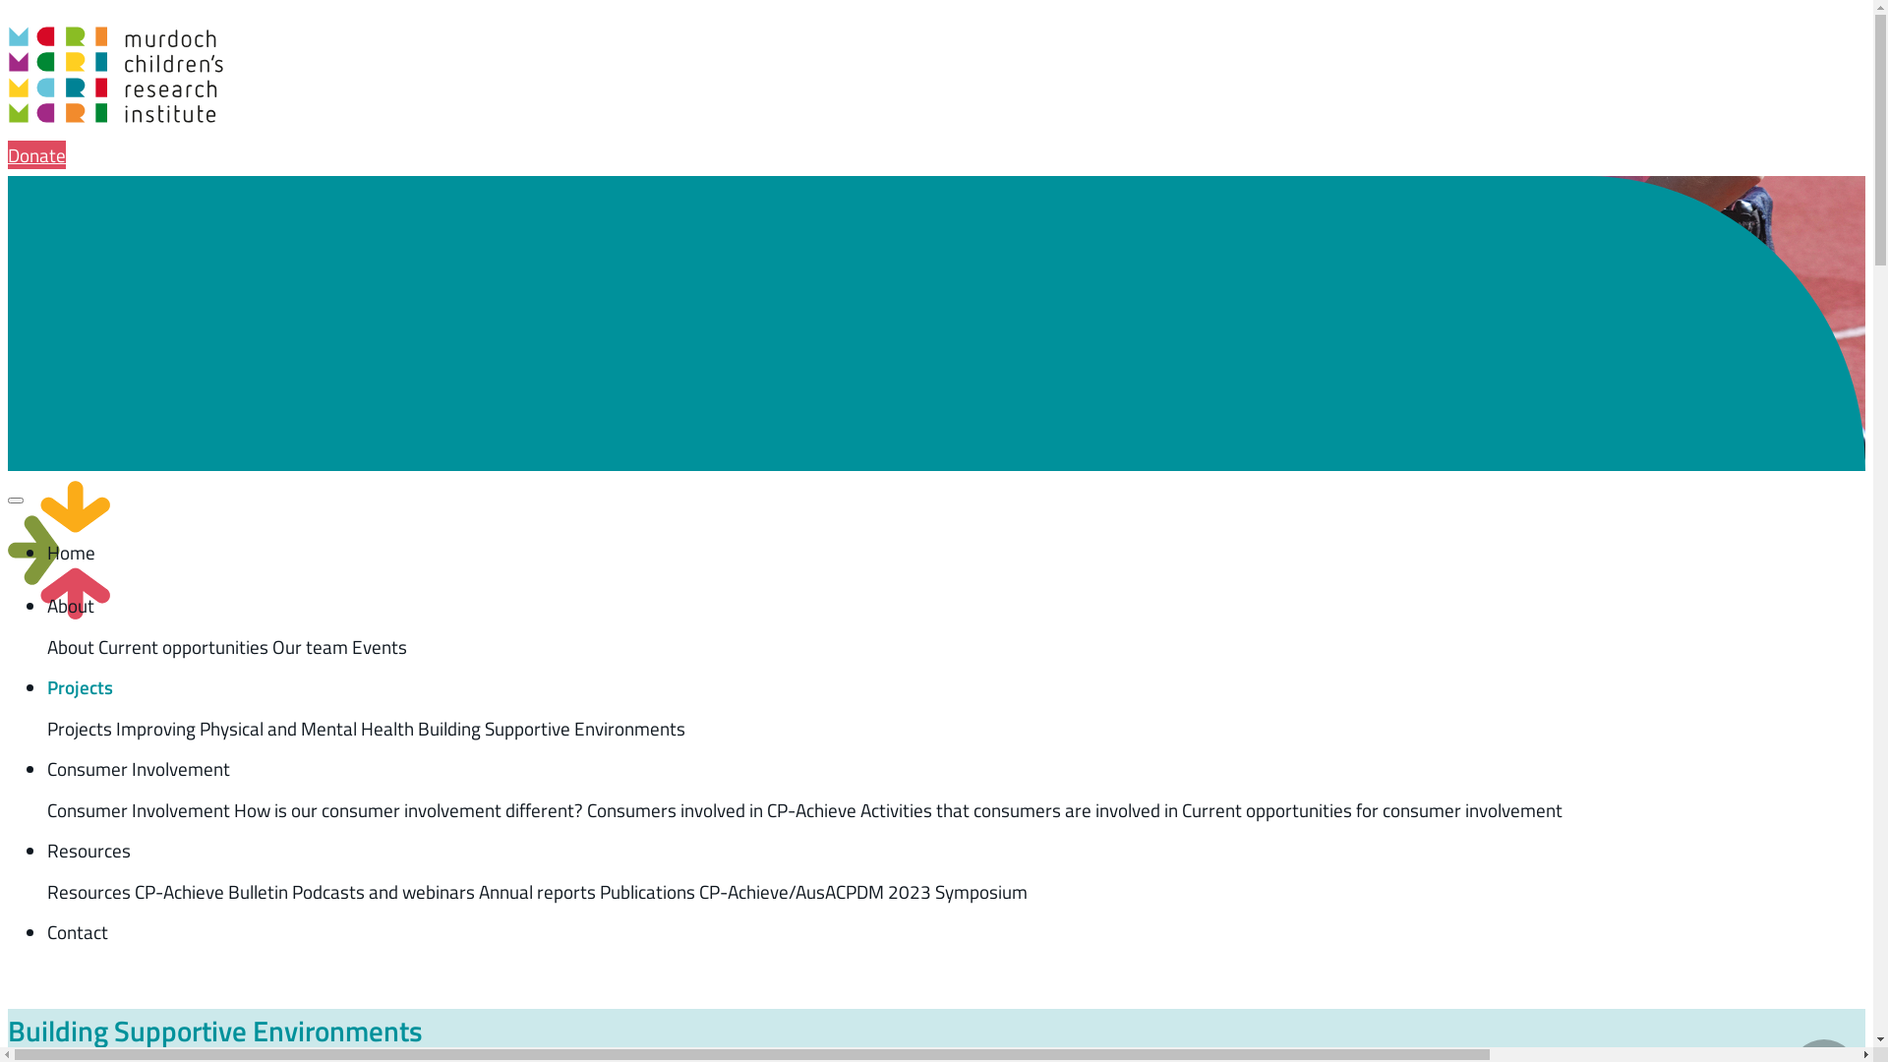 This screenshot has height=1062, width=1888. Describe the element at coordinates (78, 932) in the screenshot. I see `Contact` at that location.